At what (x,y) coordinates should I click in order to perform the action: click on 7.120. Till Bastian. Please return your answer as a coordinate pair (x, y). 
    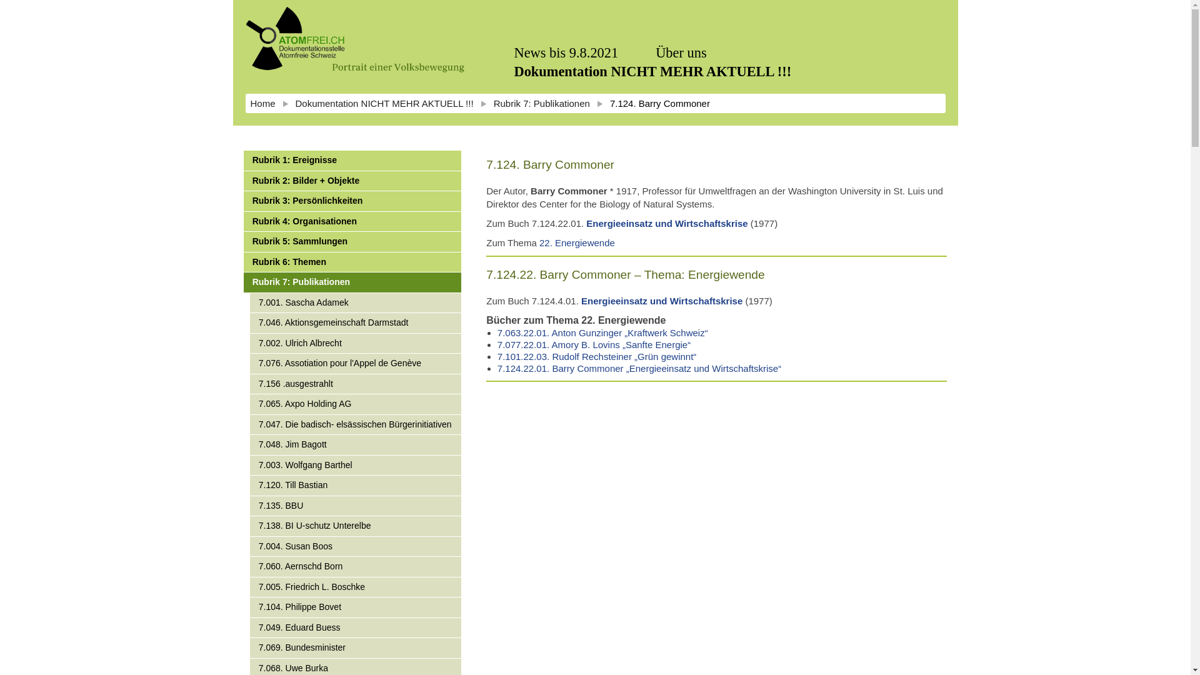
    Looking at the image, I should click on (356, 486).